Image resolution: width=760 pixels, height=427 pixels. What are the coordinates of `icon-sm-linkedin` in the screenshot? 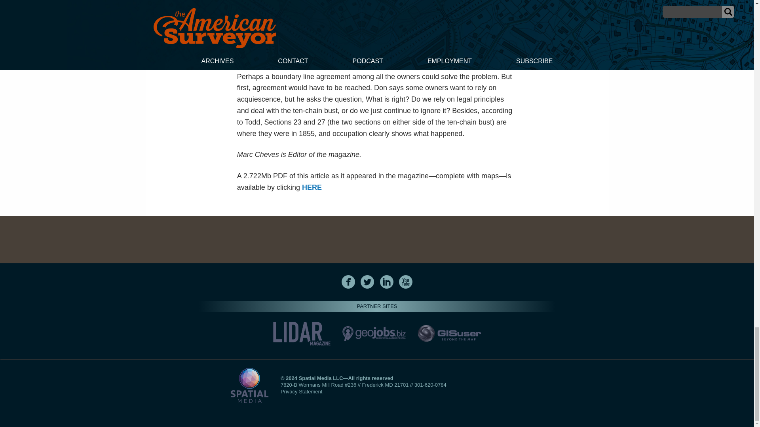 It's located at (386, 282).